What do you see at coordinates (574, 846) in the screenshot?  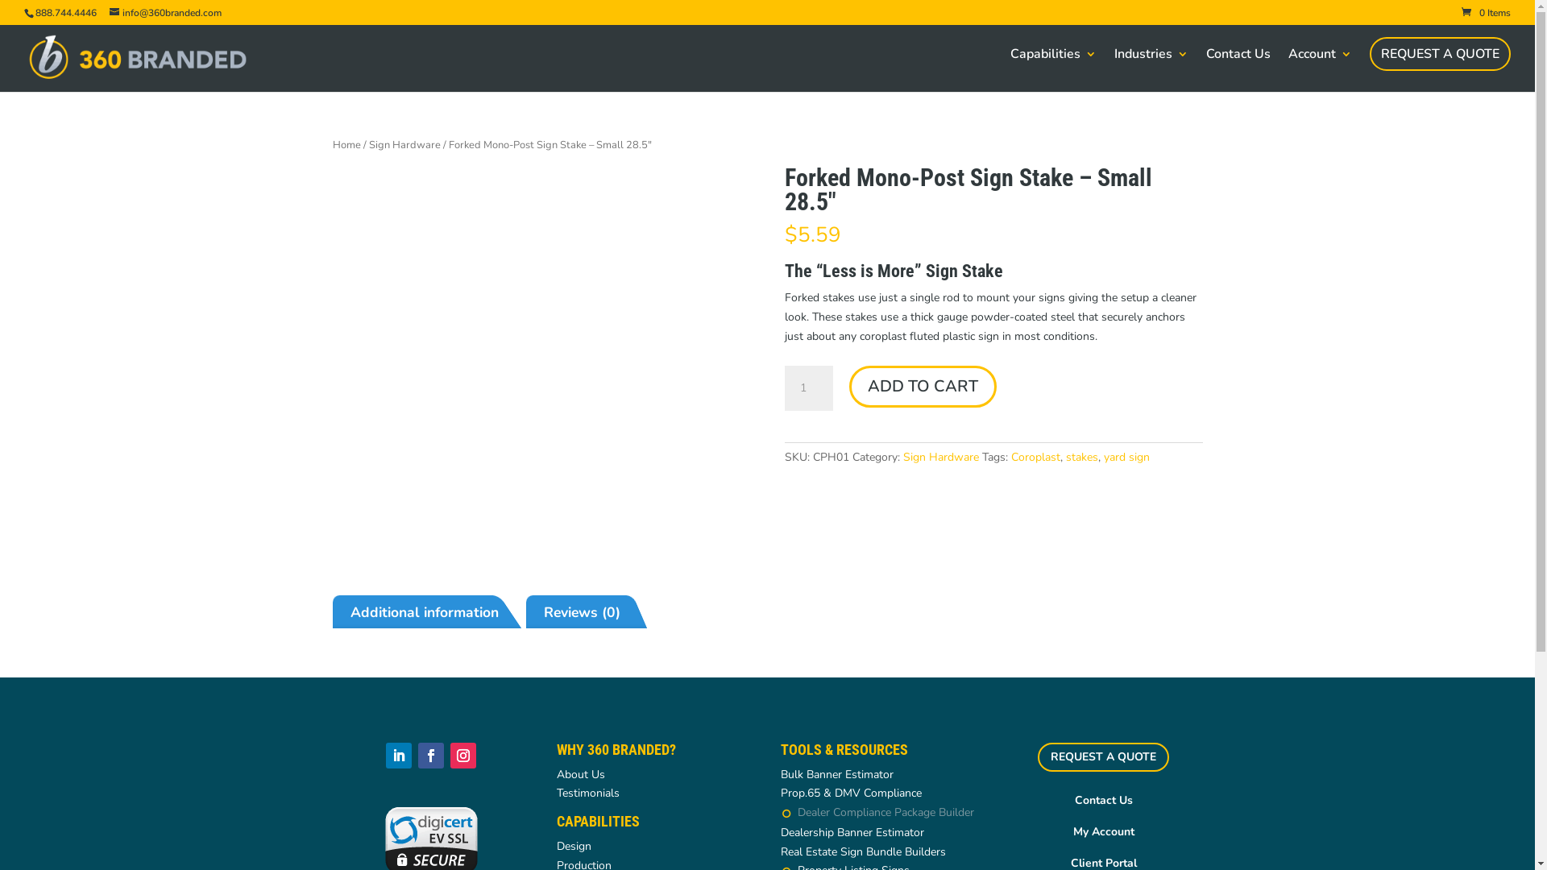 I see `Design` at bounding box center [574, 846].